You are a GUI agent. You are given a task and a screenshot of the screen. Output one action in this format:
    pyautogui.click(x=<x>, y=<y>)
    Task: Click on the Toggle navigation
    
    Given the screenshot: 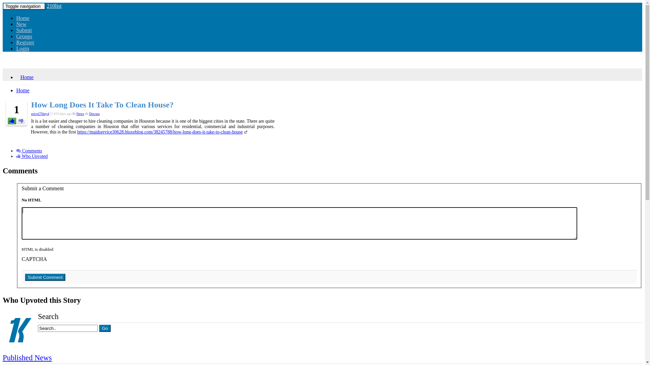 What is the action you would take?
    pyautogui.click(x=24, y=6)
    